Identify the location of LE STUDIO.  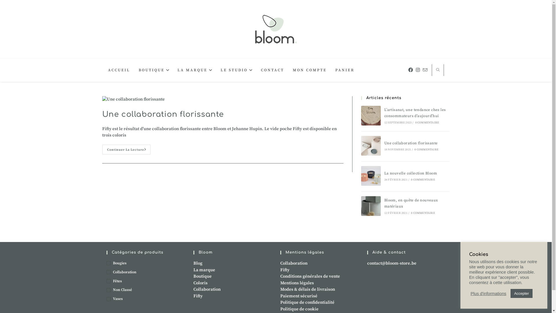
(236, 70).